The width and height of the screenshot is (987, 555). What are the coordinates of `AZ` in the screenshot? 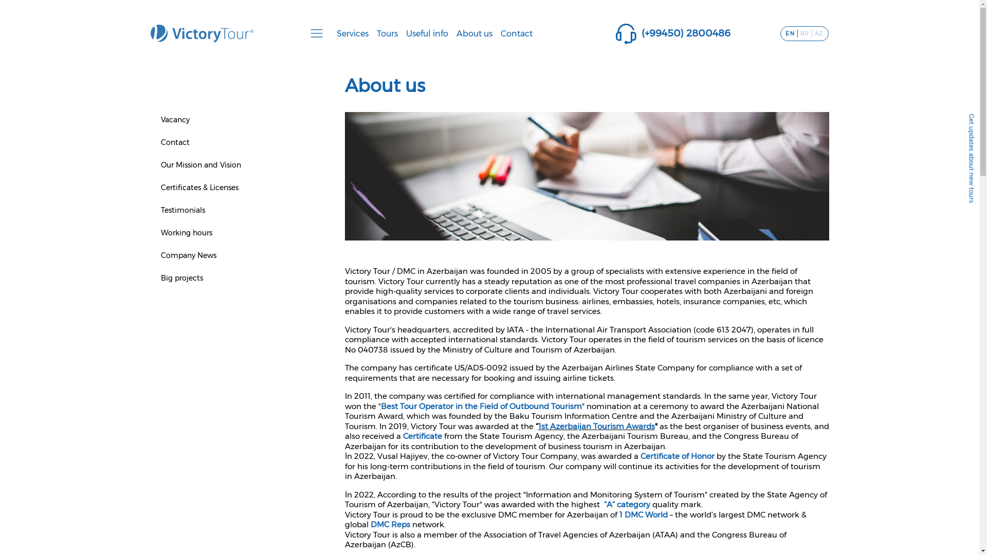 It's located at (819, 34).